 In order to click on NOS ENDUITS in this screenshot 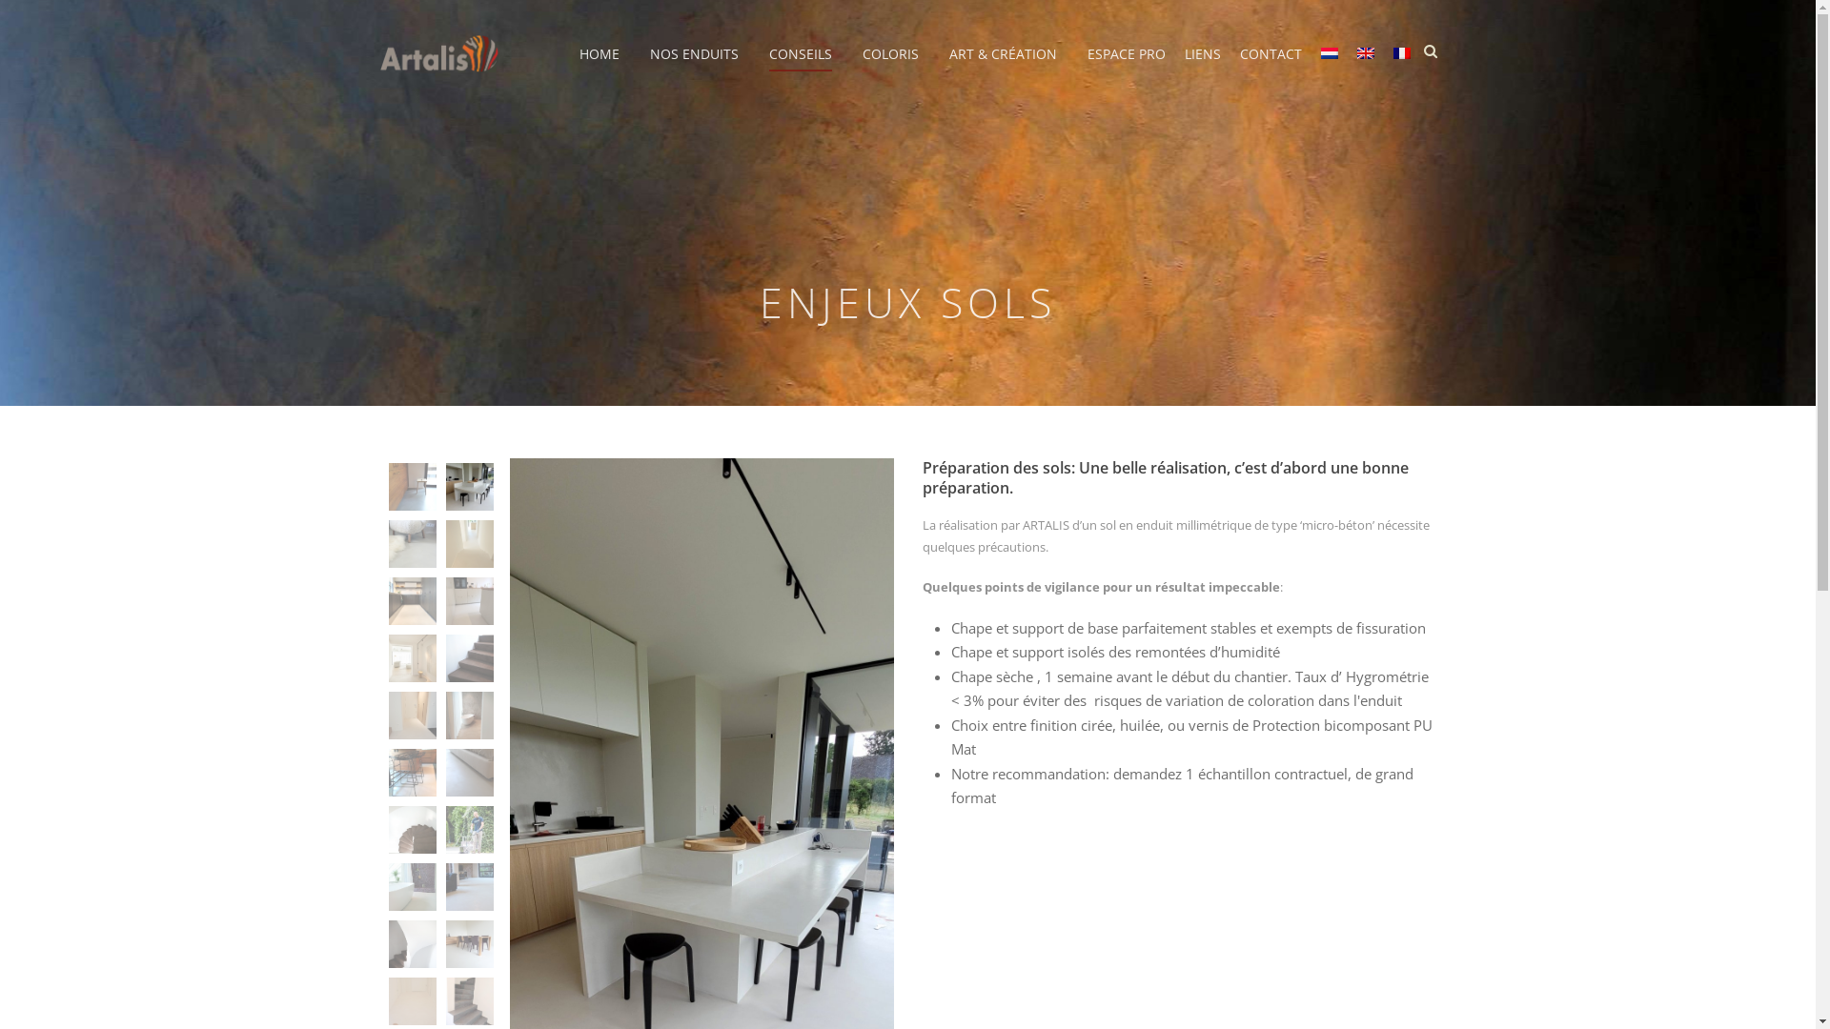, I will do `click(700, 67)`.